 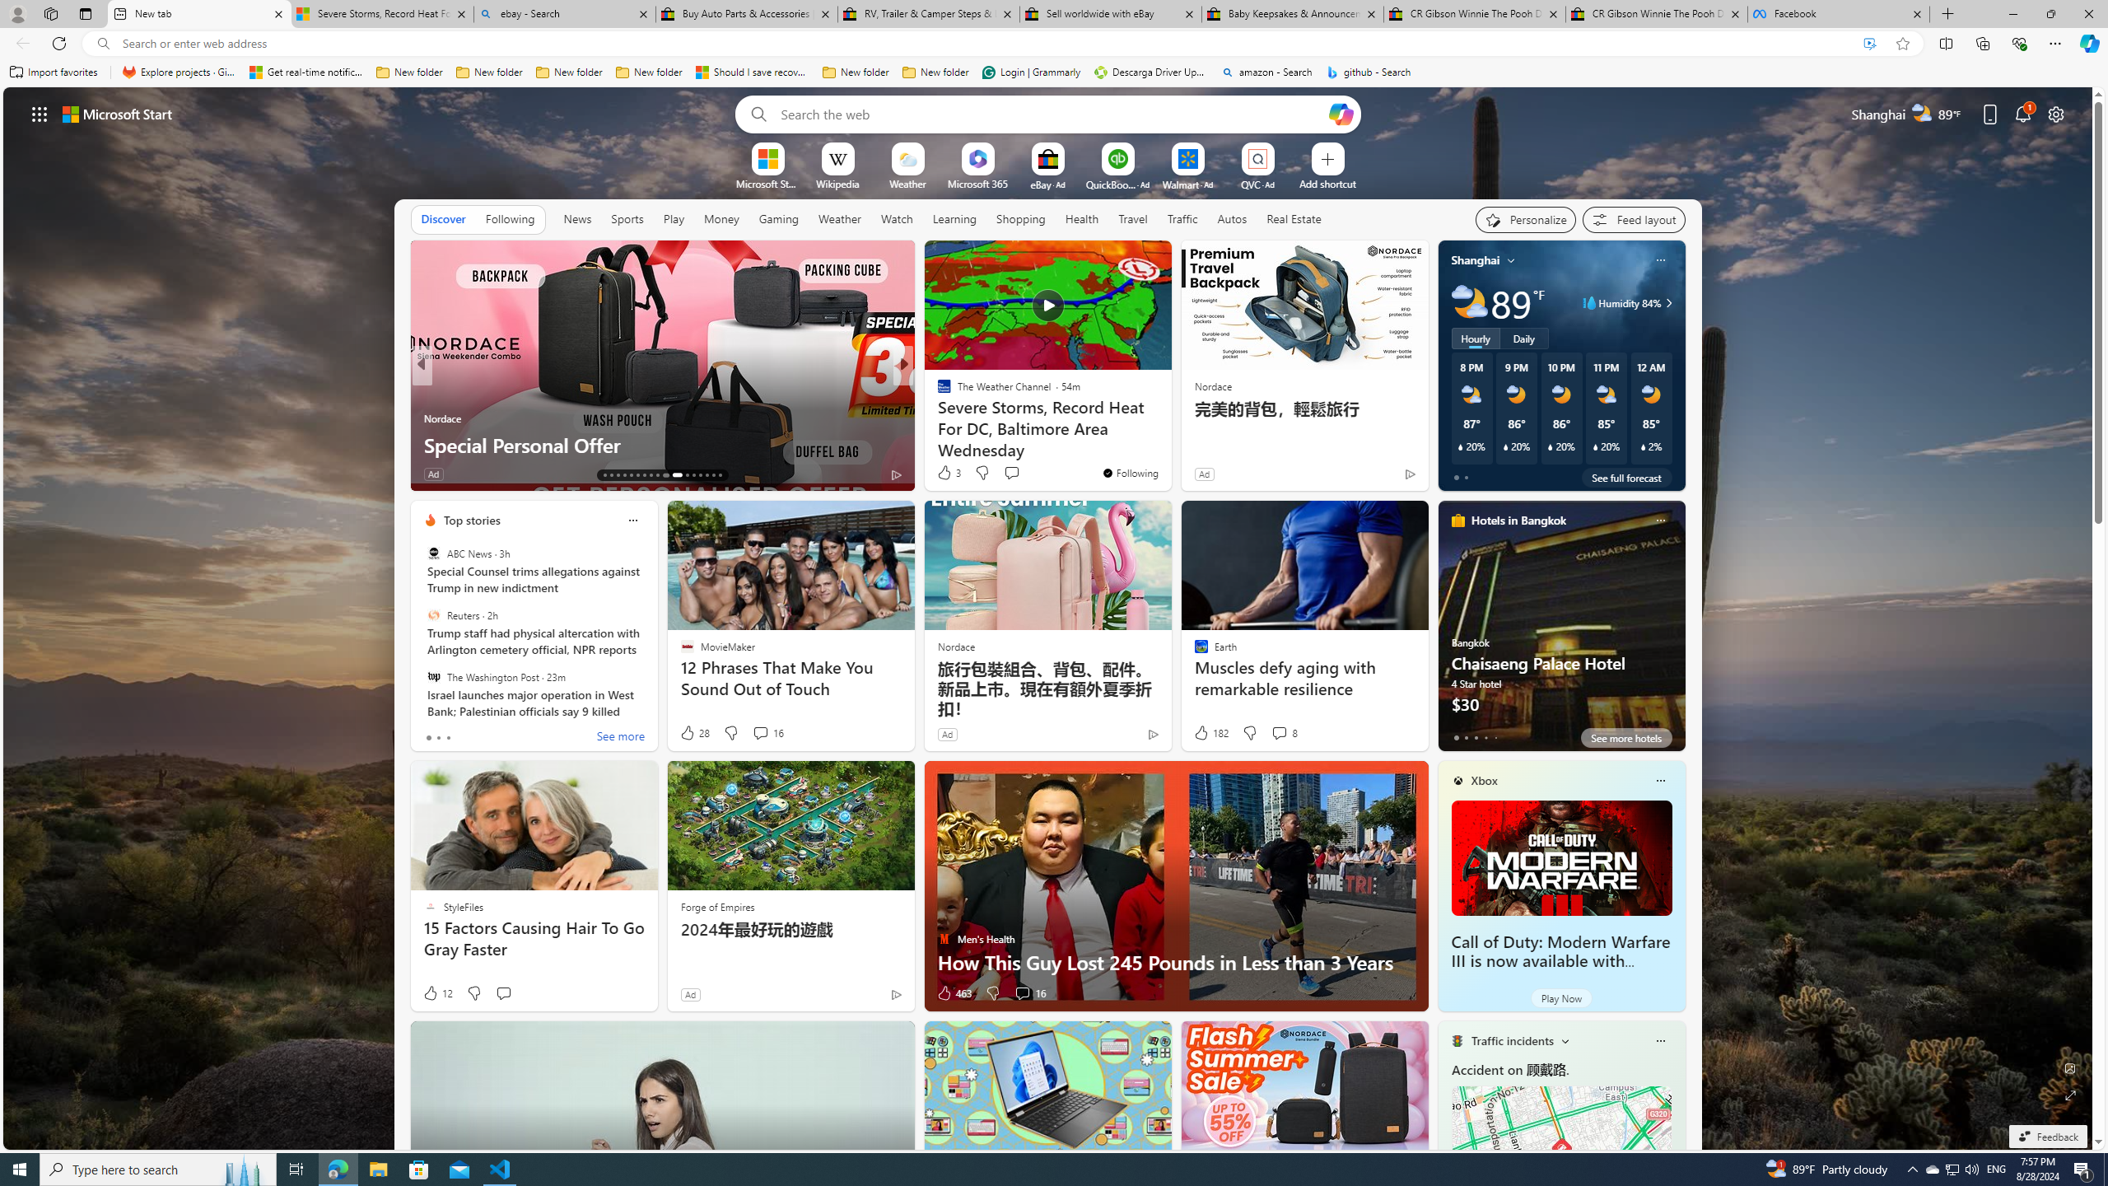 What do you see at coordinates (936, 418) in the screenshot?
I see `Dailymotion` at bounding box center [936, 418].